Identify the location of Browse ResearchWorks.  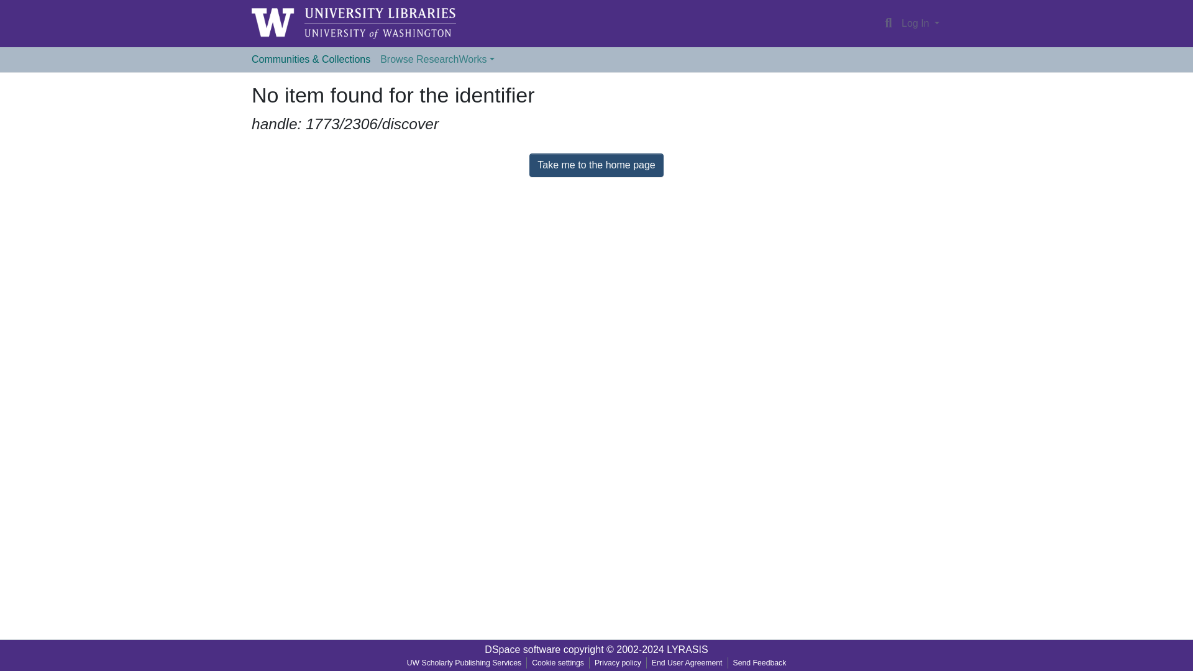
(437, 59).